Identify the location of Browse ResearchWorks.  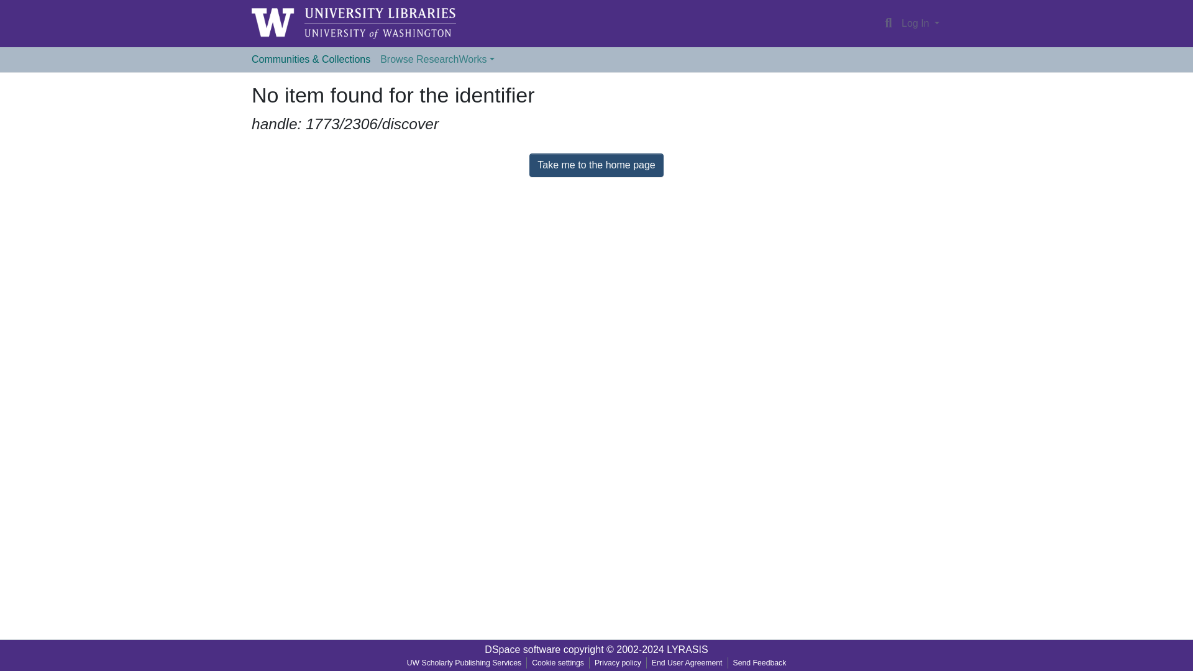
(437, 59).